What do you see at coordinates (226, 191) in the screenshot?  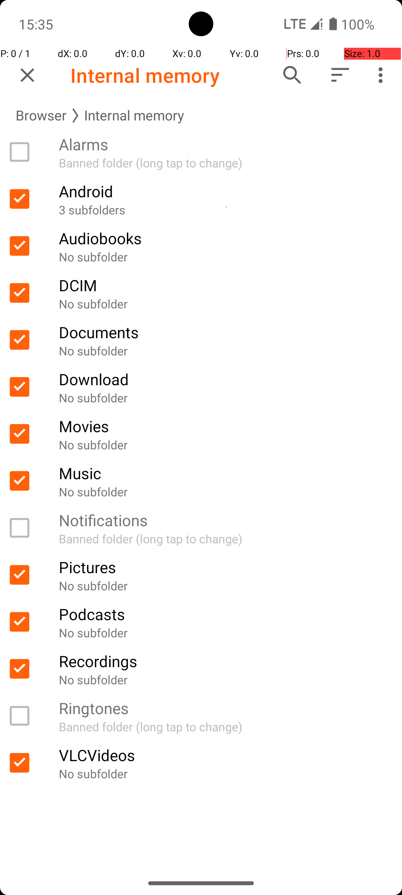 I see `Android` at bounding box center [226, 191].